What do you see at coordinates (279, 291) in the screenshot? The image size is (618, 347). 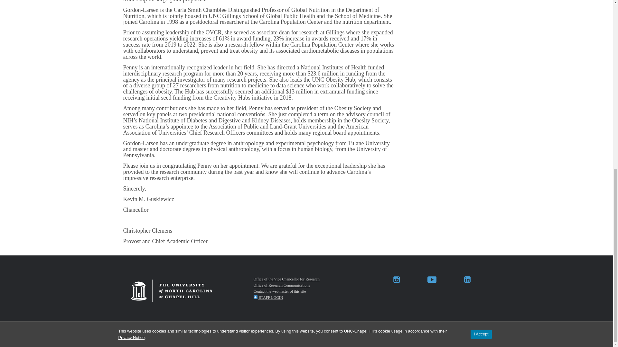 I see `Contact the webmaster of this site` at bounding box center [279, 291].